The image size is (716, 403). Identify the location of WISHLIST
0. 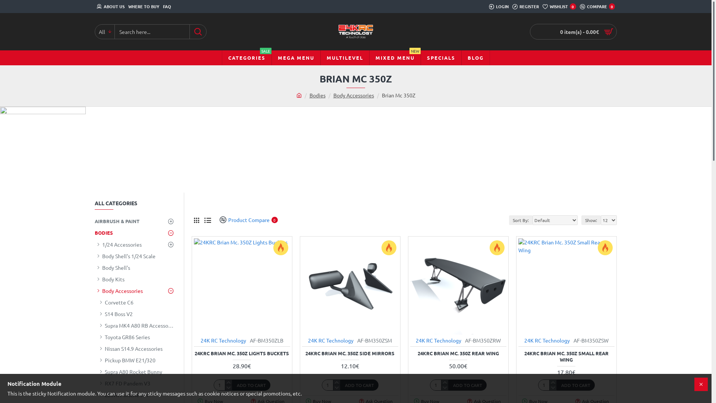
(559, 7).